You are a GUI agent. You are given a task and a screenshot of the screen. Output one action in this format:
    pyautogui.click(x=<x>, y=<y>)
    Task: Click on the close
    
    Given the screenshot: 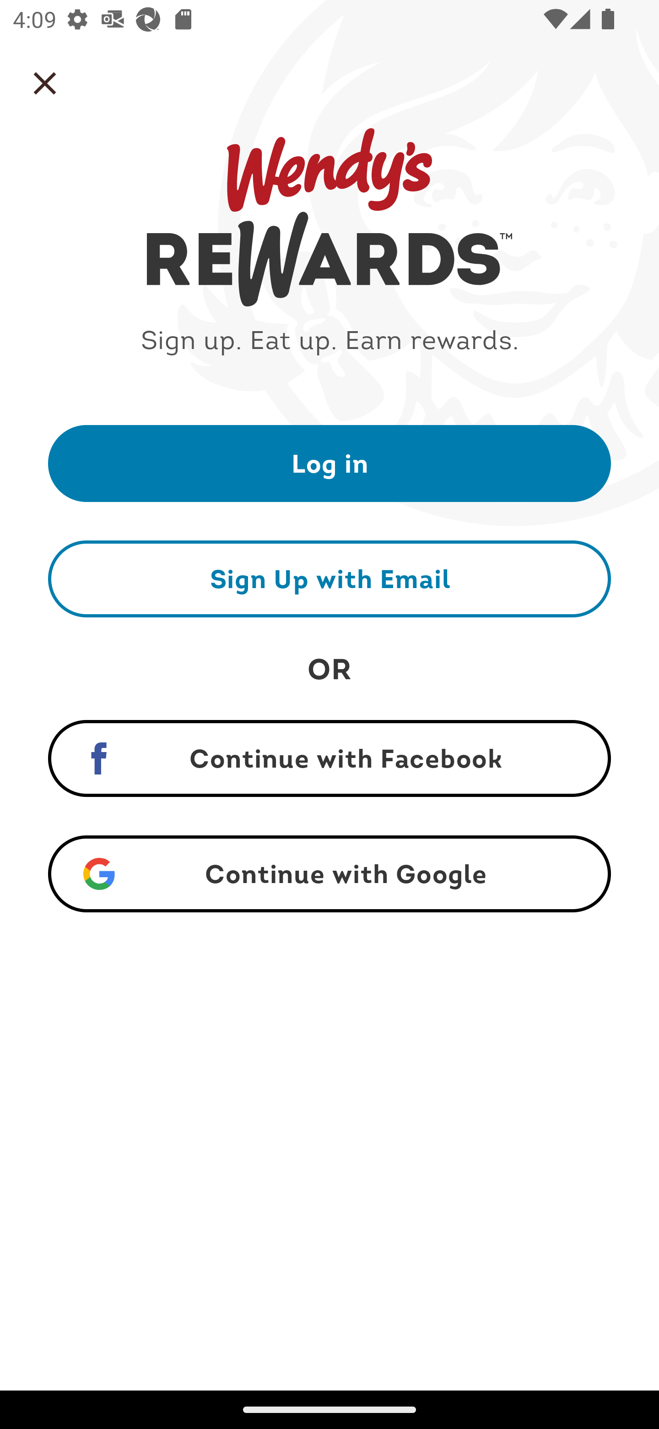 What is the action you would take?
    pyautogui.click(x=45, y=83)
    